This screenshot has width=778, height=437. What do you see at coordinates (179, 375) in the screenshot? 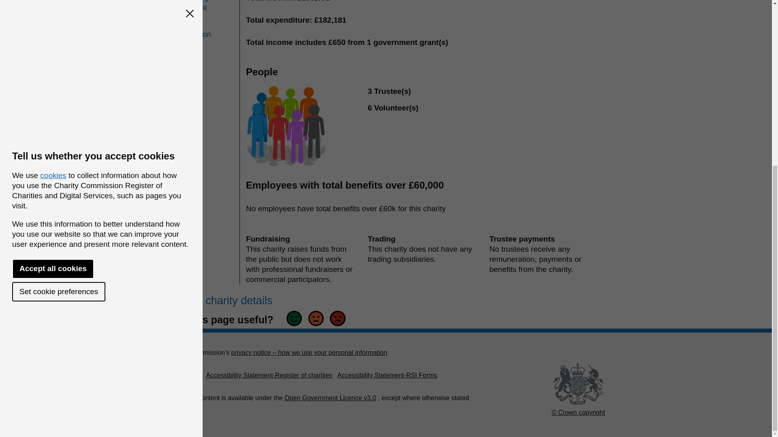
I see `Cookies` at bounding box center [179, 375].